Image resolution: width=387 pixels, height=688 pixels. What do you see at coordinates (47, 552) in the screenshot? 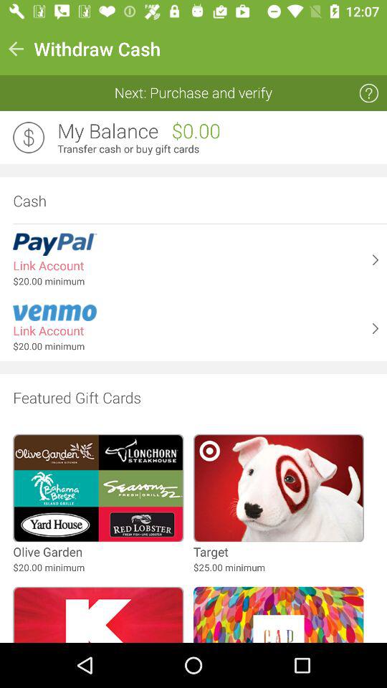
I see `open olive garden icon` at bounding box center [47, 552].